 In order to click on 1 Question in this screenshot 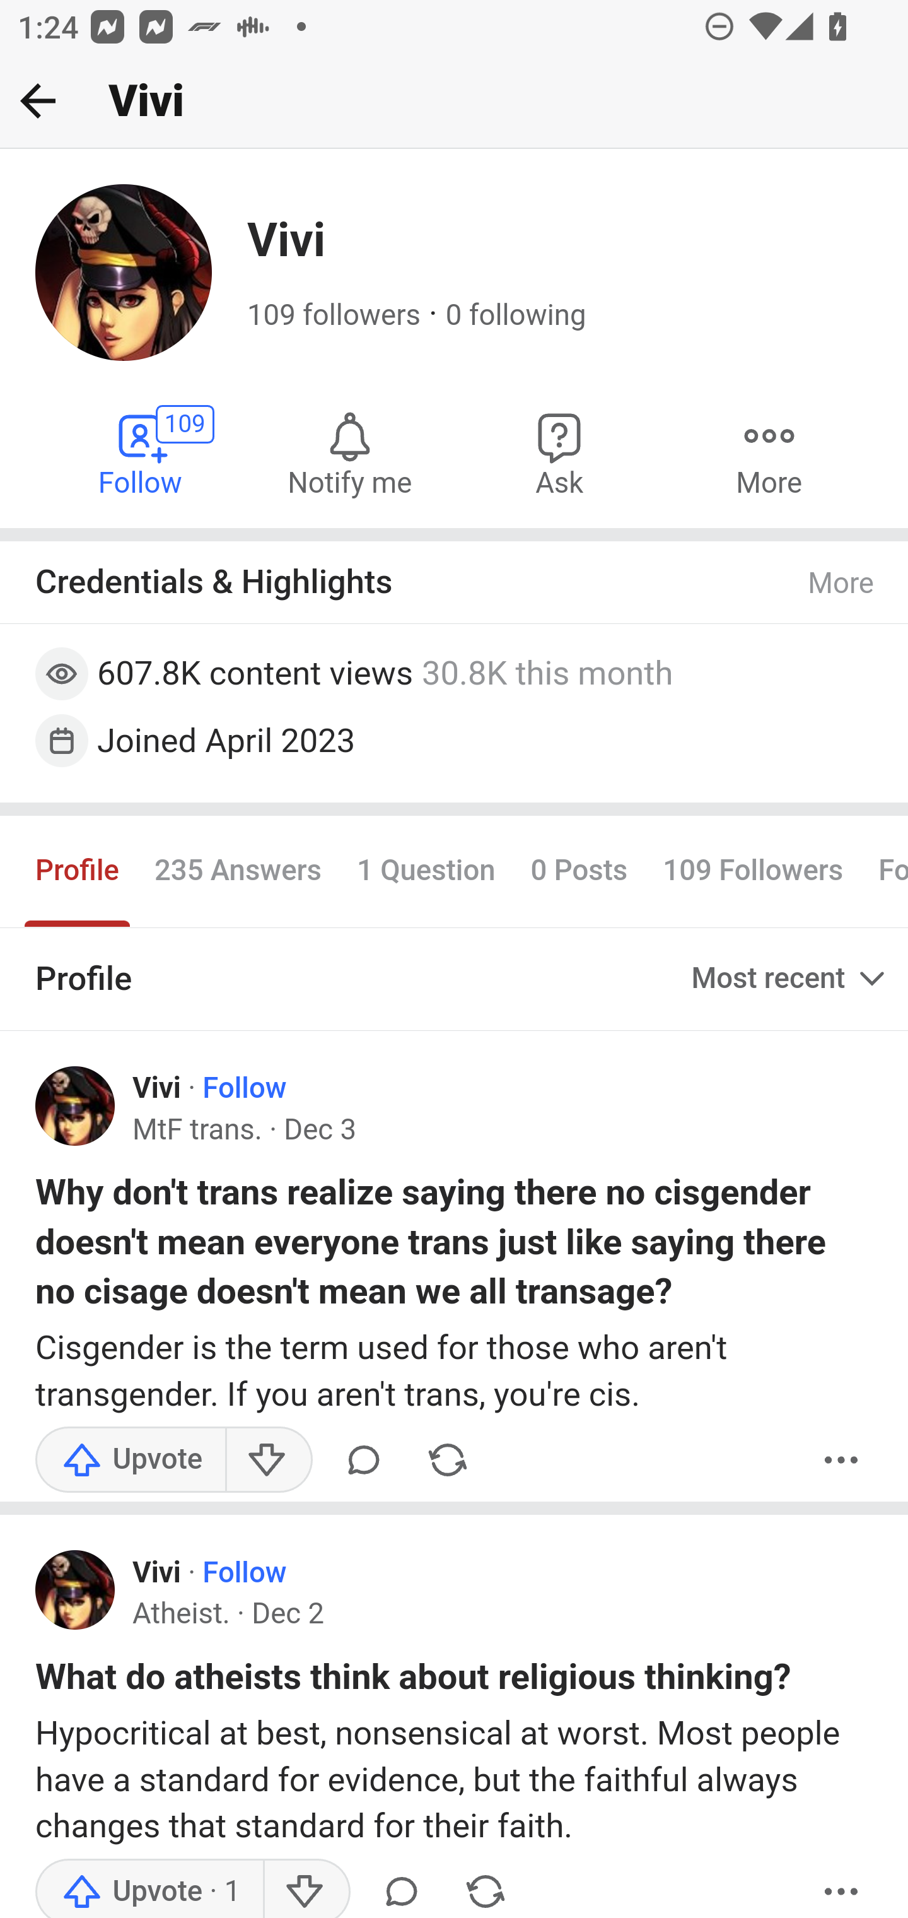, I will do `click(426, 872)`.